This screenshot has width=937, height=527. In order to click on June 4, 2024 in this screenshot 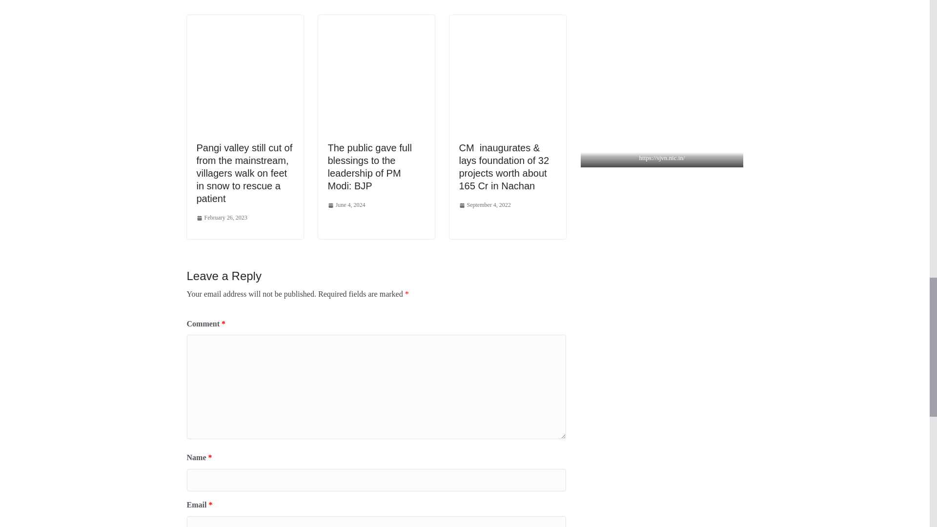, I will do `click(346, 205)`.